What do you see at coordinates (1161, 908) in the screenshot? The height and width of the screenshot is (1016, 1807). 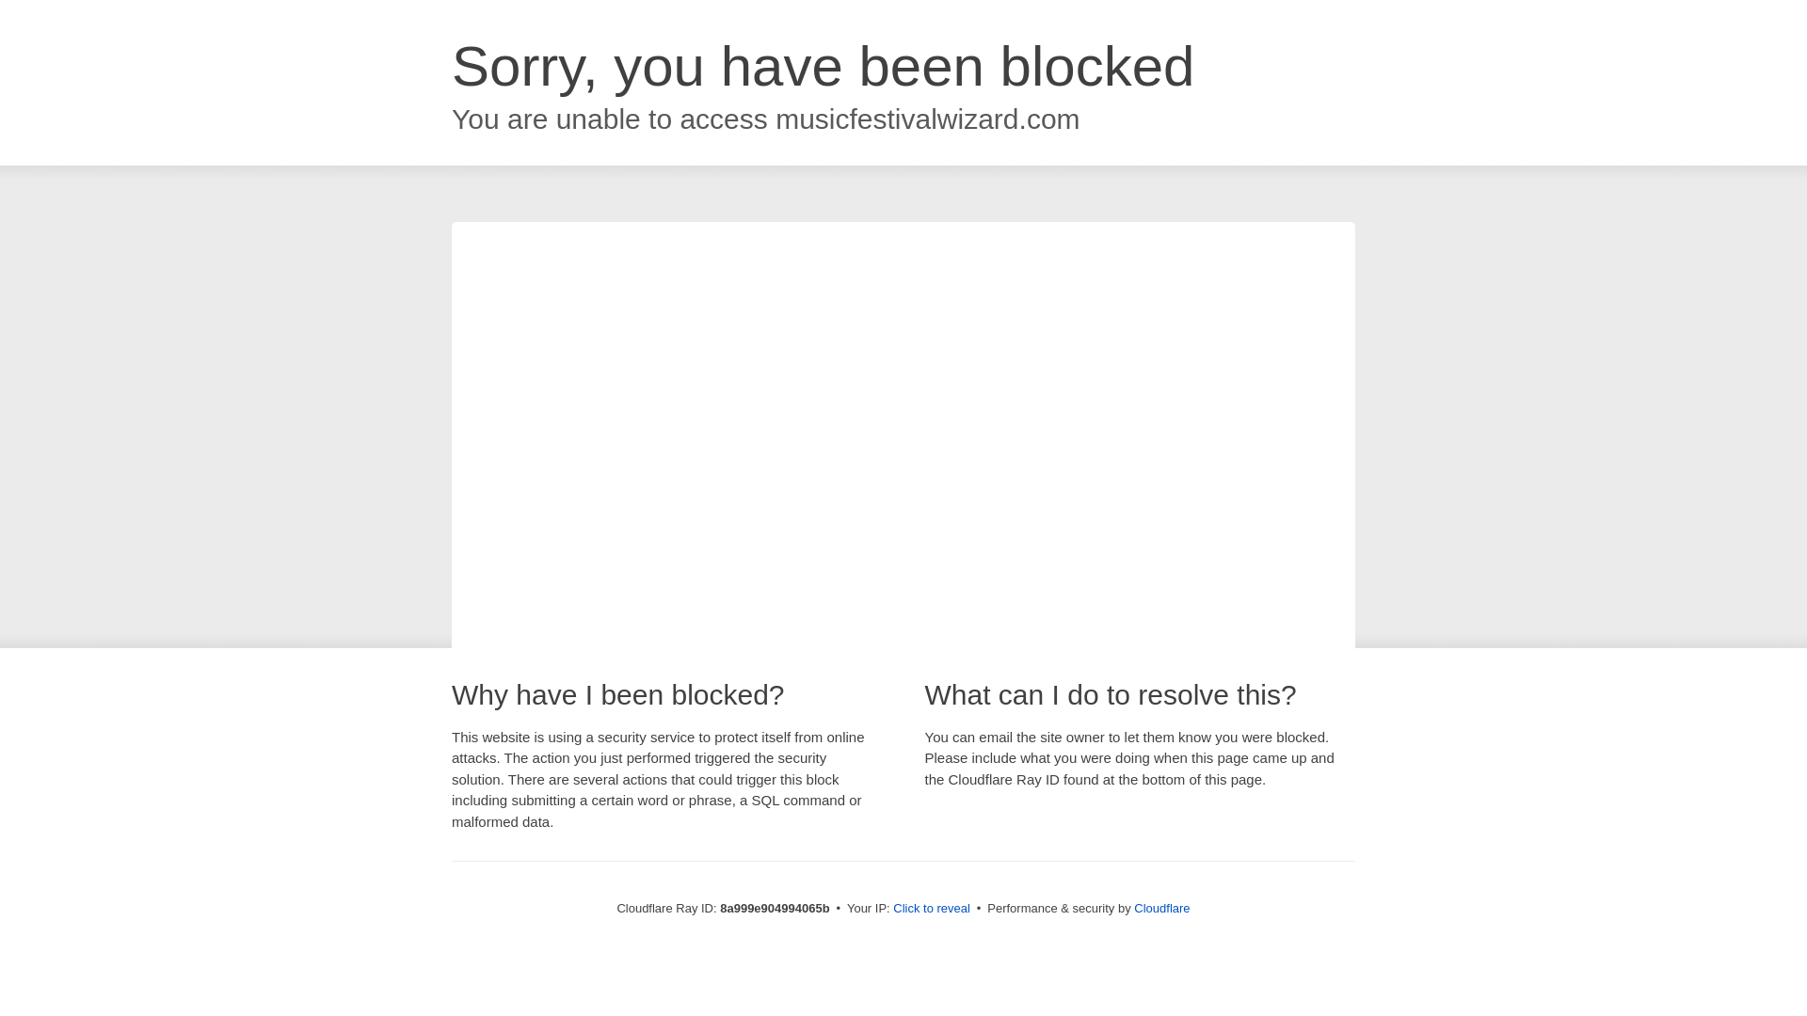 I see `Cloudflare` at bounding box center [1161, 908].